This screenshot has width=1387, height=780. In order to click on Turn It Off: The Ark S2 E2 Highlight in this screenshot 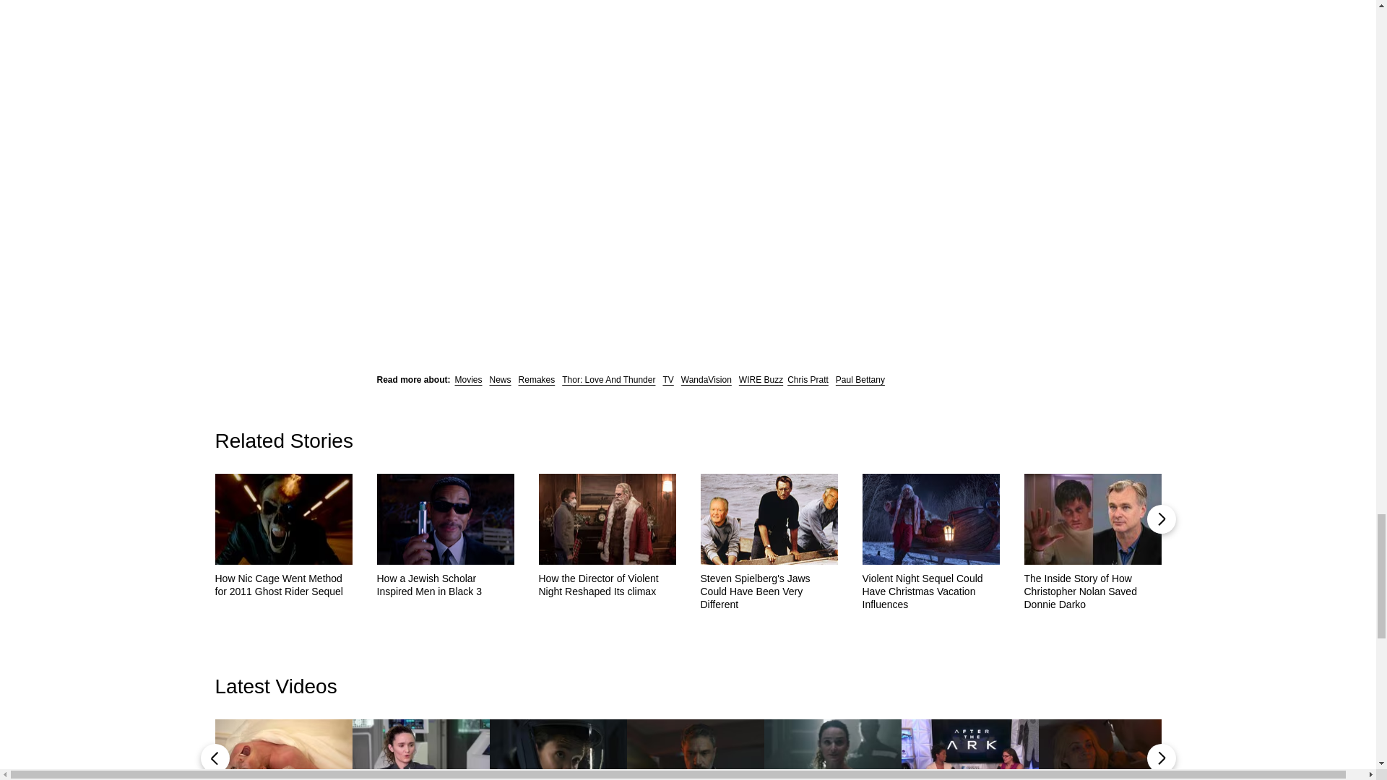, I will do `click(695, 750)`.